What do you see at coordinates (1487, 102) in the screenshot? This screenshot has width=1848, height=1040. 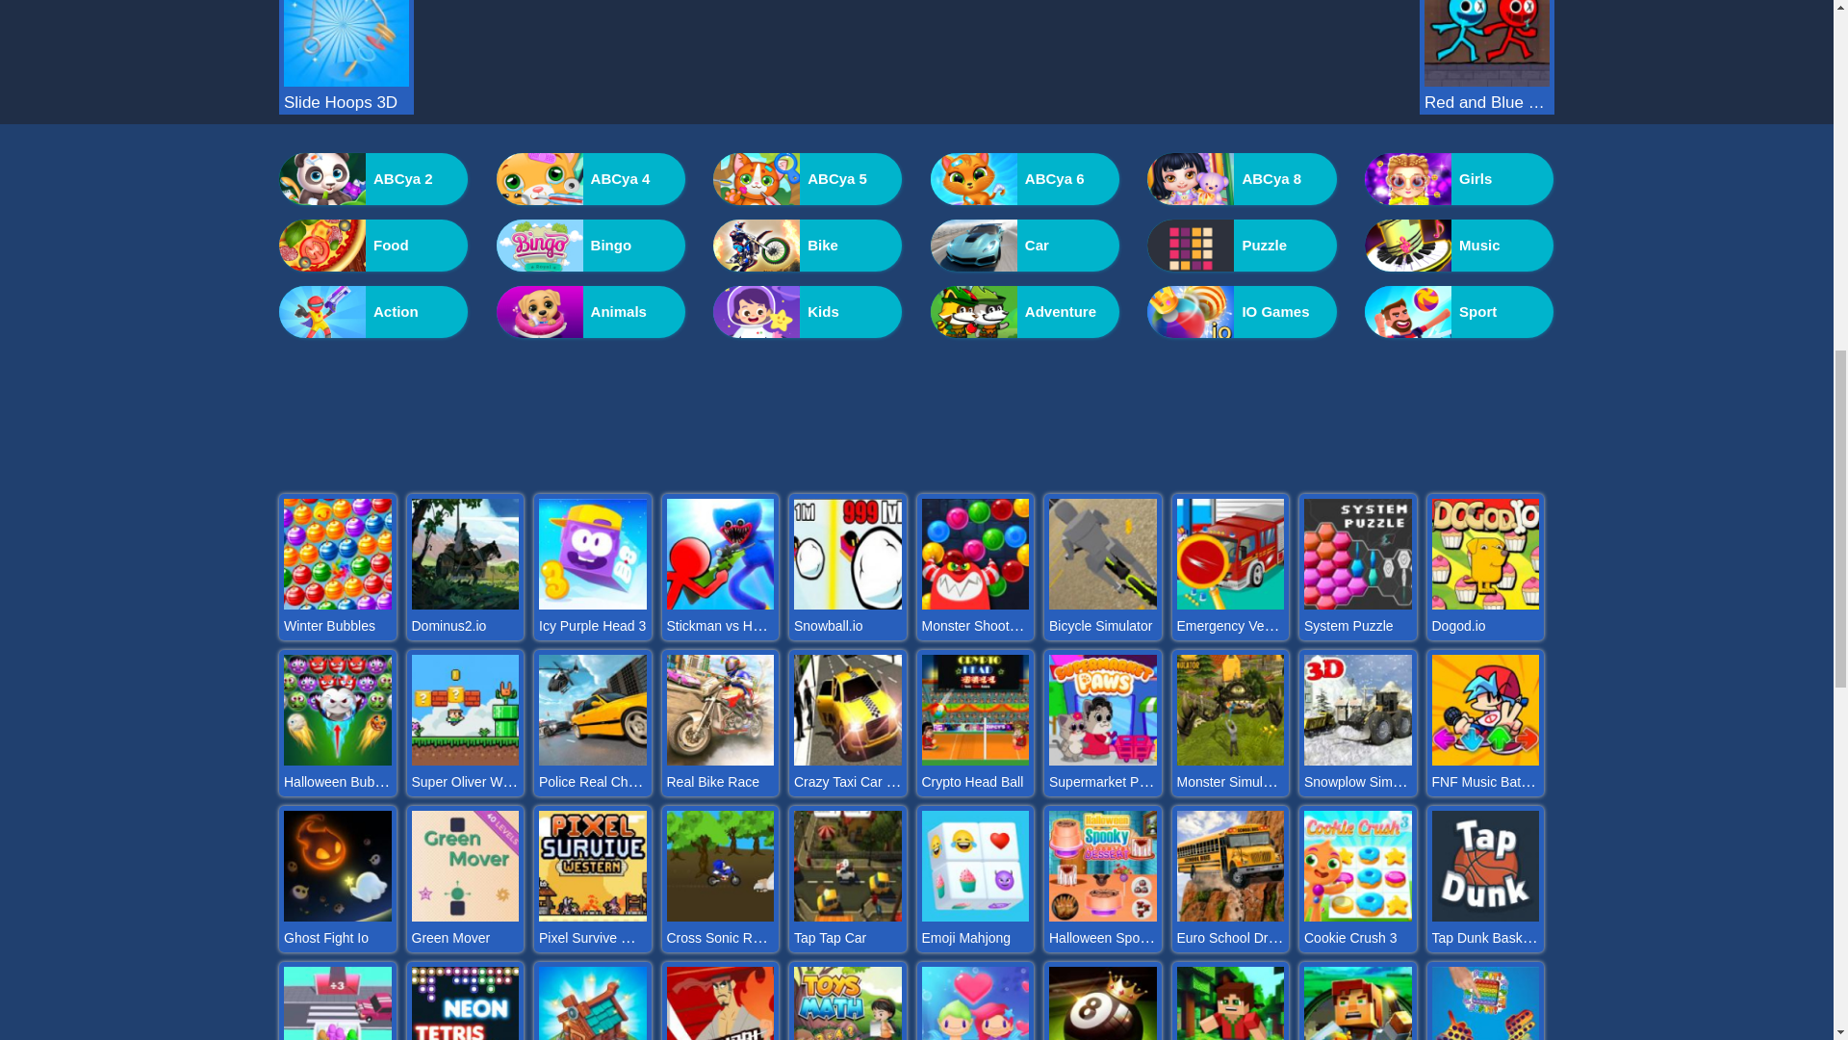 I see `Red and Blue Stickman 2` at bounding box center [1487, 102].